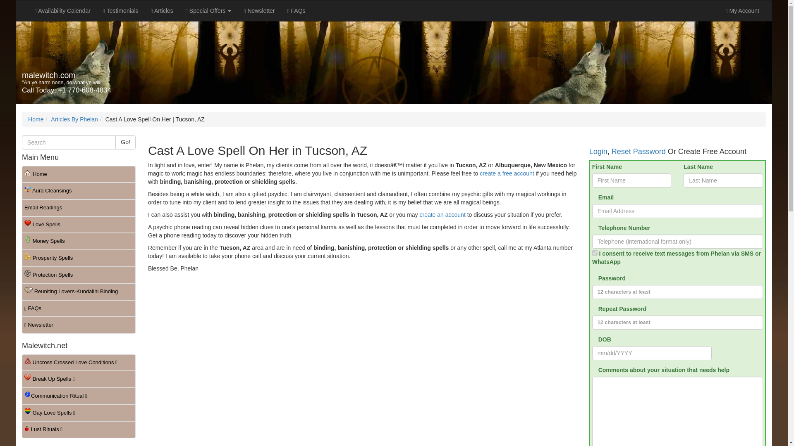  I want to click on Availability Calendar, so click(63, 11).